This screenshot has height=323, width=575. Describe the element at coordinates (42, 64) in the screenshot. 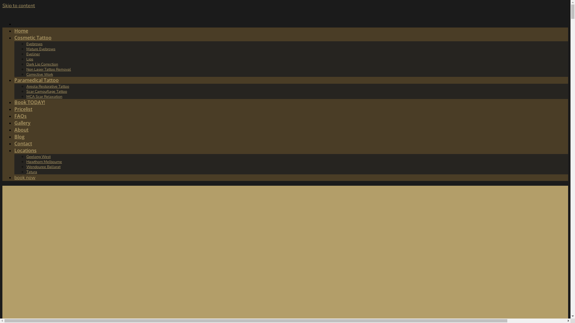

I see `Dark Lip Correction` at that location.